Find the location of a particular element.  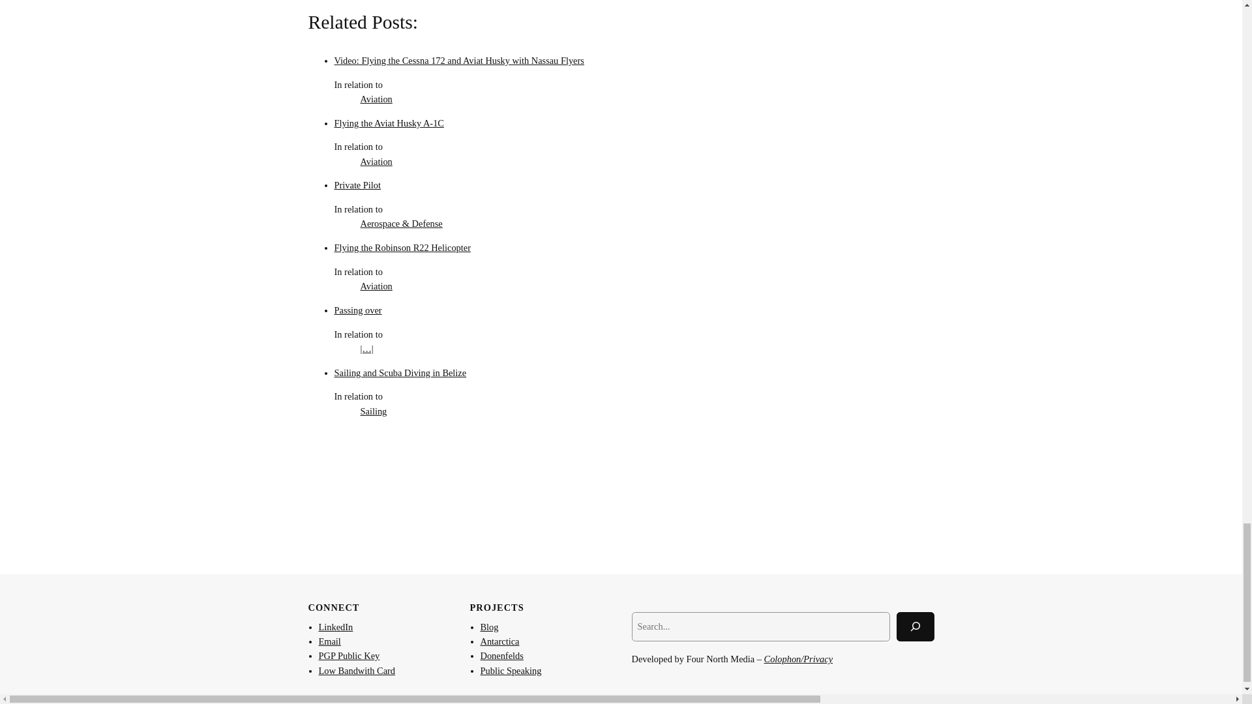

Email is located at coordinates (329, 641).